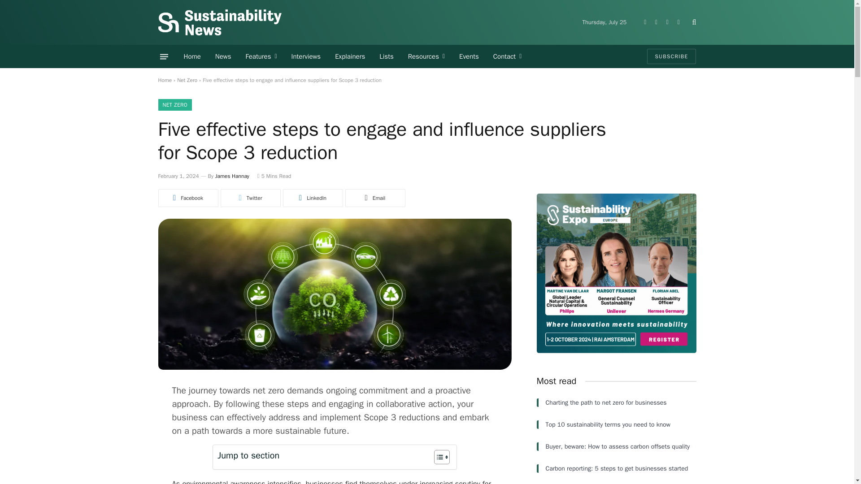 This screenshot has height=484, width=861. I want to click on Share on Twitter, so click(250, 198).